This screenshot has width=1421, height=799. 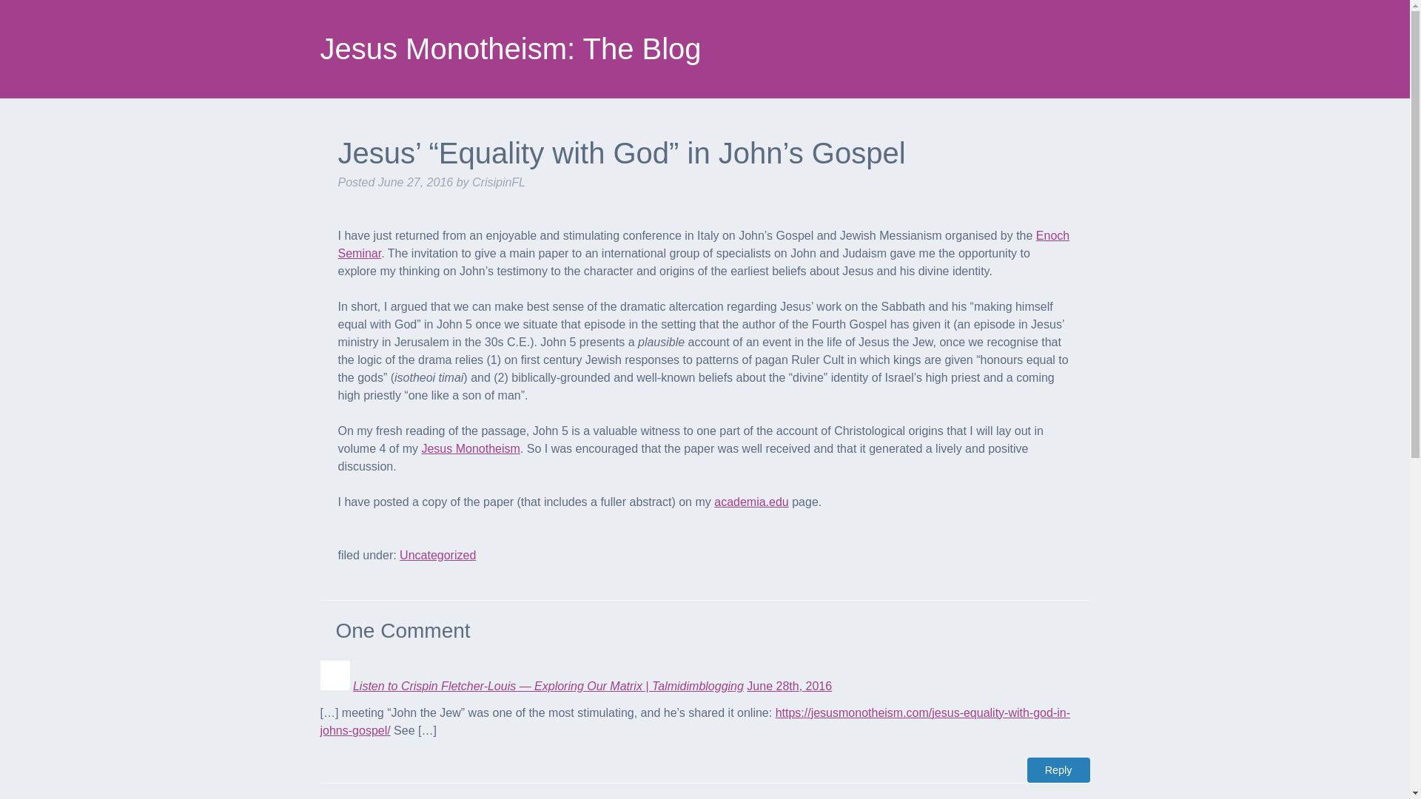 I want to click on Uncategorized, so click(x=437, y=555).